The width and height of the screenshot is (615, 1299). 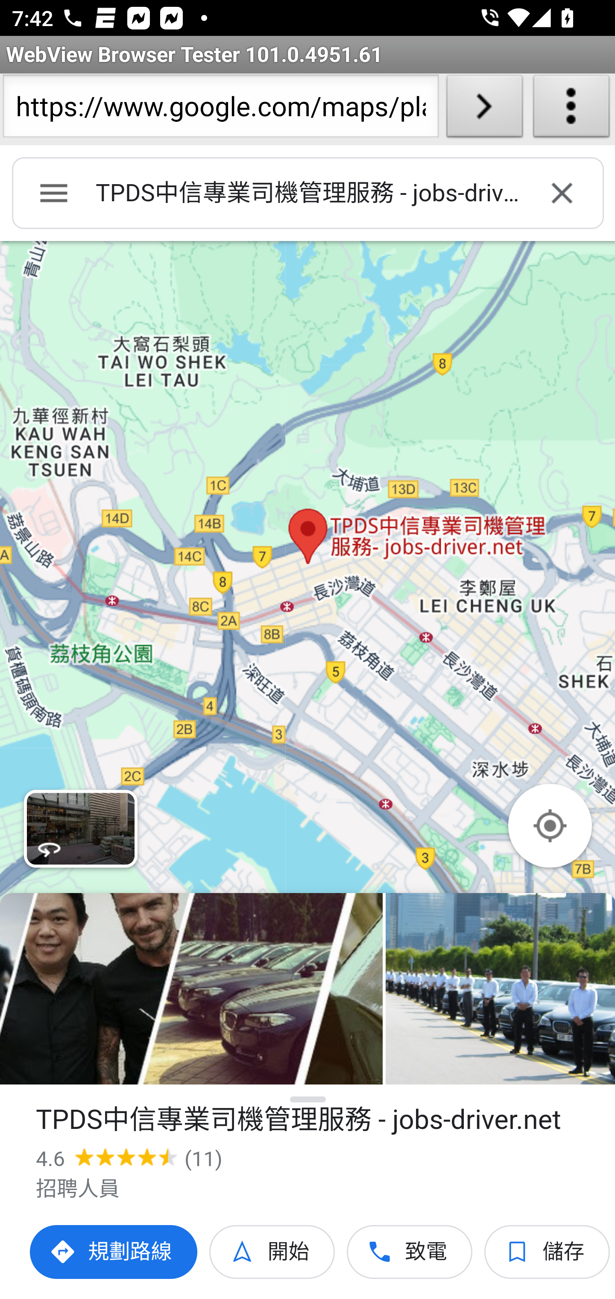 I want to click on 顯示詳細資料, so click(x=308, y=1099).